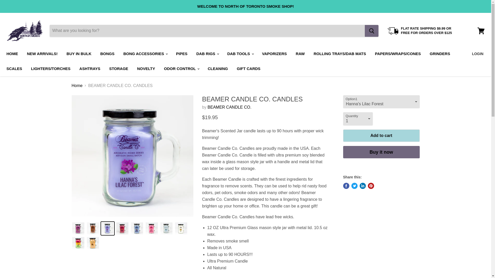 Image resolution: width=495 pixels, height=278 pixels. What do you see at coordinates (181, 54) in the screenshot?
I see `PIPES` at bounding box center [181, 54].